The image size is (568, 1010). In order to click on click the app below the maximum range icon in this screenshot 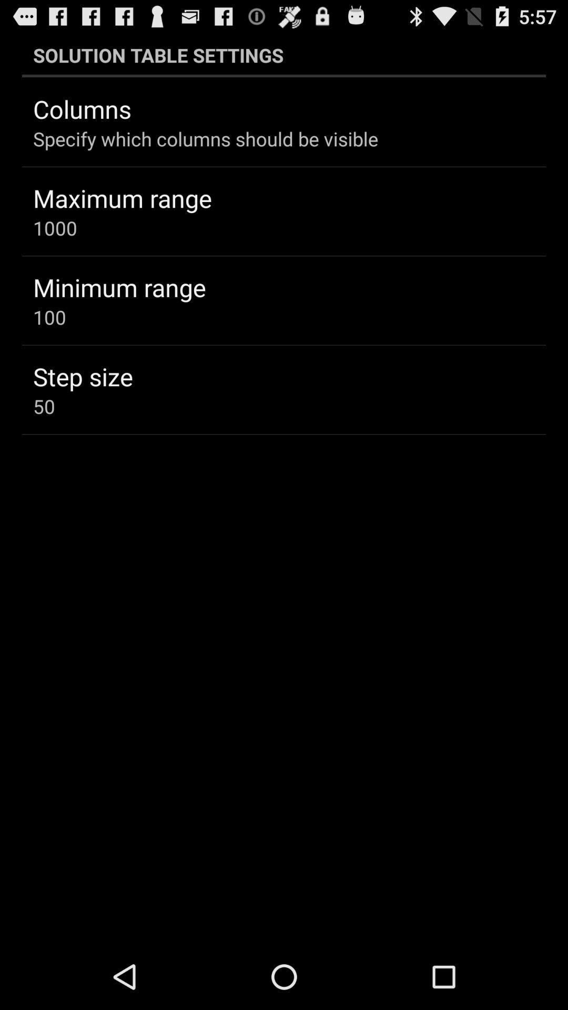, I will do `click(55, 228)`.